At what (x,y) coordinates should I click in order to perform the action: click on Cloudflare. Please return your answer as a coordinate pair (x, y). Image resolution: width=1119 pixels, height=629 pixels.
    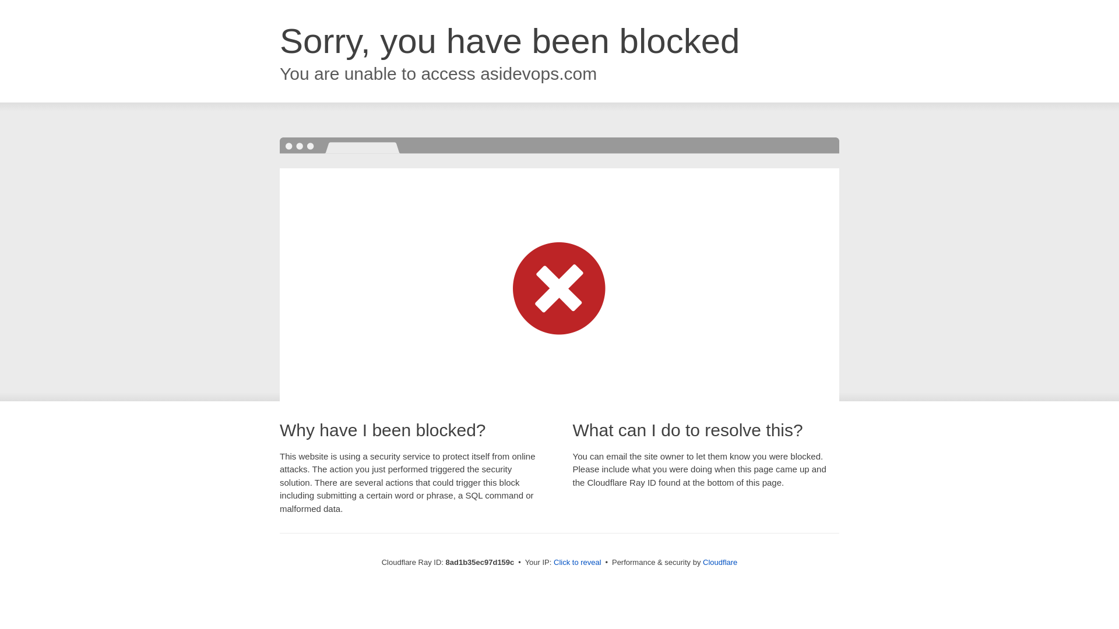
    Looking at the image, I should click on (720, 562).